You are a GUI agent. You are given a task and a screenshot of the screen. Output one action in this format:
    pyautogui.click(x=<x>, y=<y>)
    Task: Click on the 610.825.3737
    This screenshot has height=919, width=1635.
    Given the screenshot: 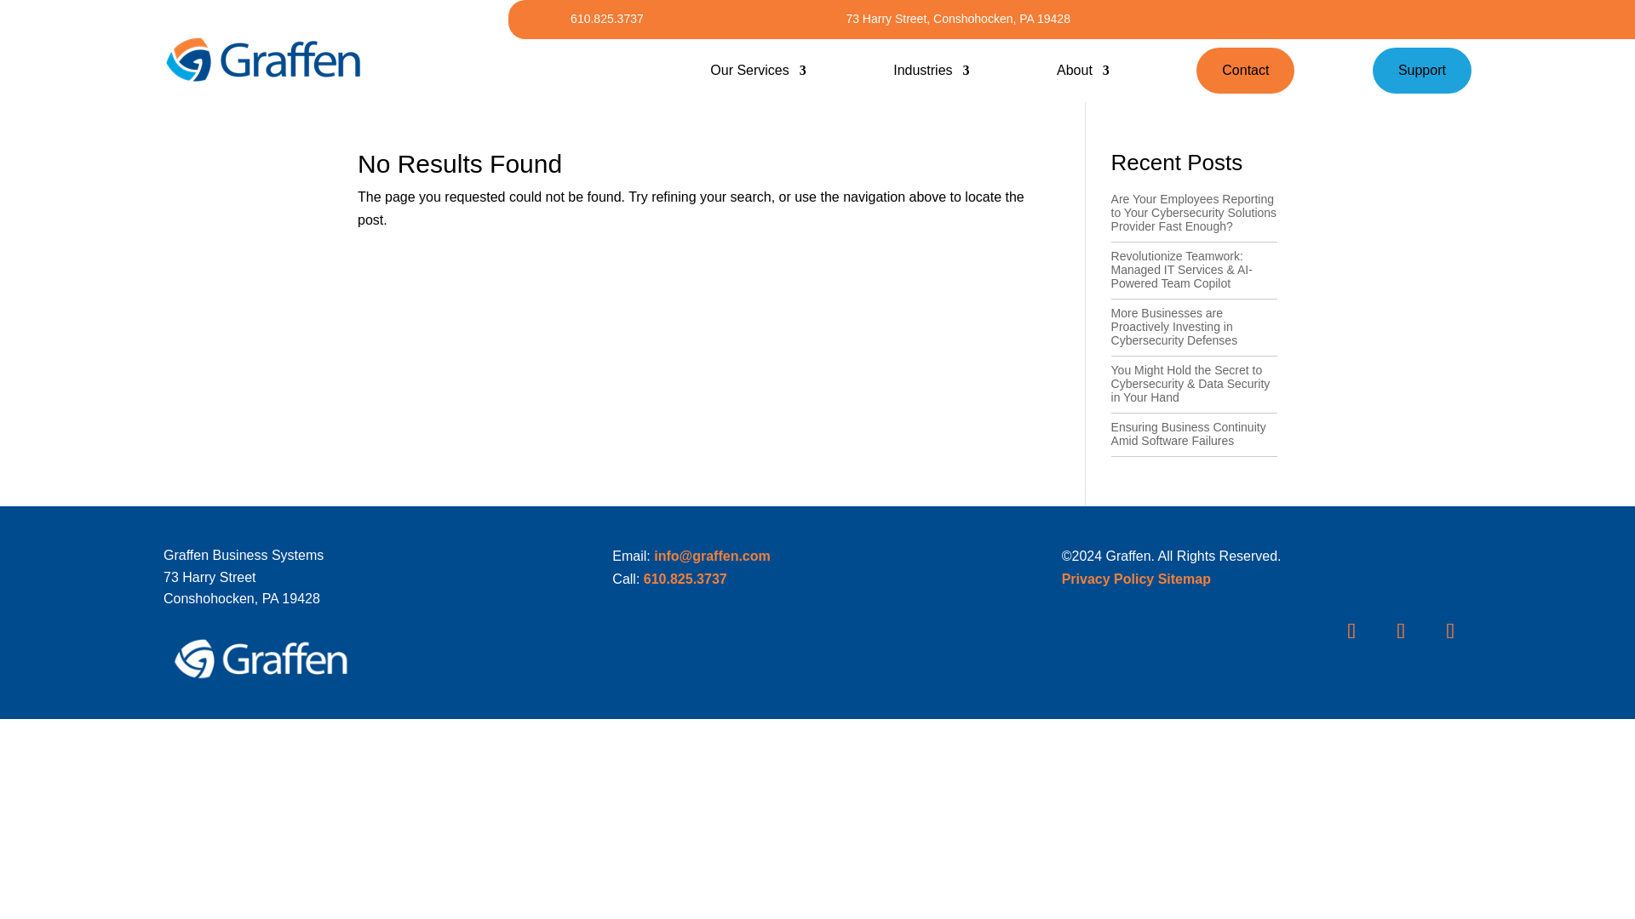 What is the action you would take?
    pyautogui.click(x=607, y=19)
    